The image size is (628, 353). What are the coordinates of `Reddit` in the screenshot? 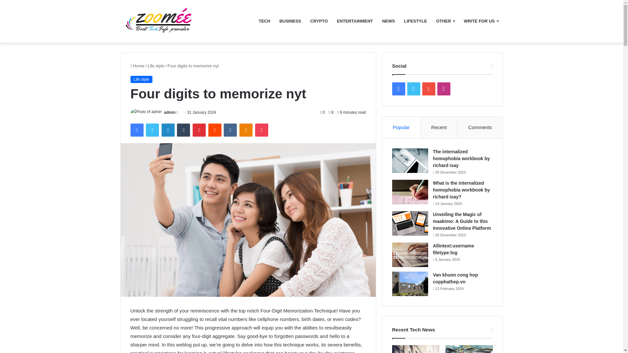 It's located at (215, 130).